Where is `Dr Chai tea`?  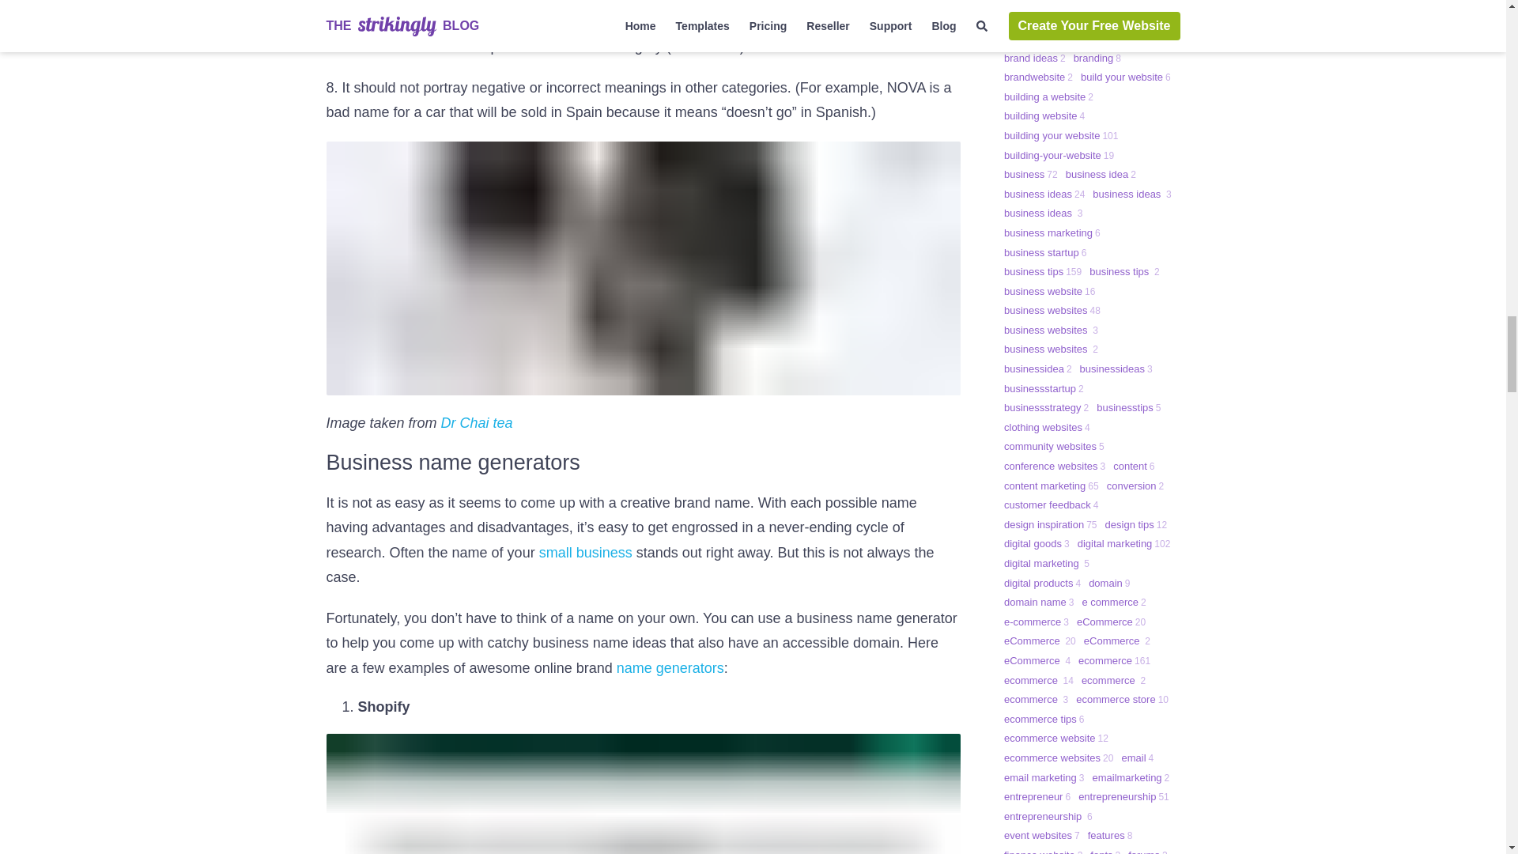 Dr Chai tea is located at coordinates (477, 422).